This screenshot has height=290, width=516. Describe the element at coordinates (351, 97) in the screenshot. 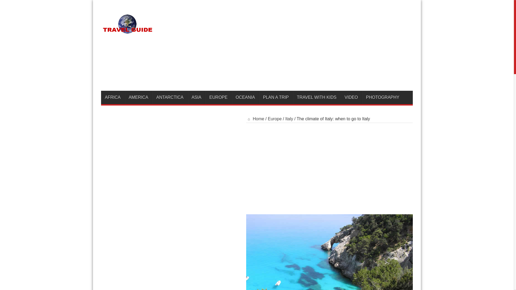

I see `VIDEO` at that location.